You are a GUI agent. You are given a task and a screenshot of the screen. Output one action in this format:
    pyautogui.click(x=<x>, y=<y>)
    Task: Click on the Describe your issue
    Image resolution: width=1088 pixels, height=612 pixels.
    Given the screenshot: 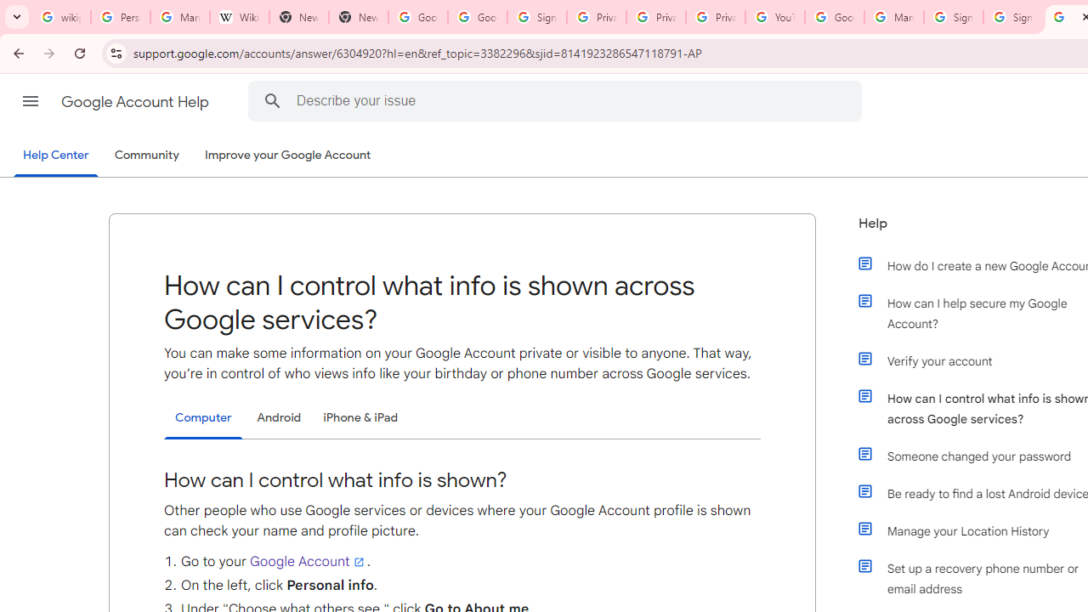 What is the action you would take?
    pyautogui.click(x=558, y=100)
    